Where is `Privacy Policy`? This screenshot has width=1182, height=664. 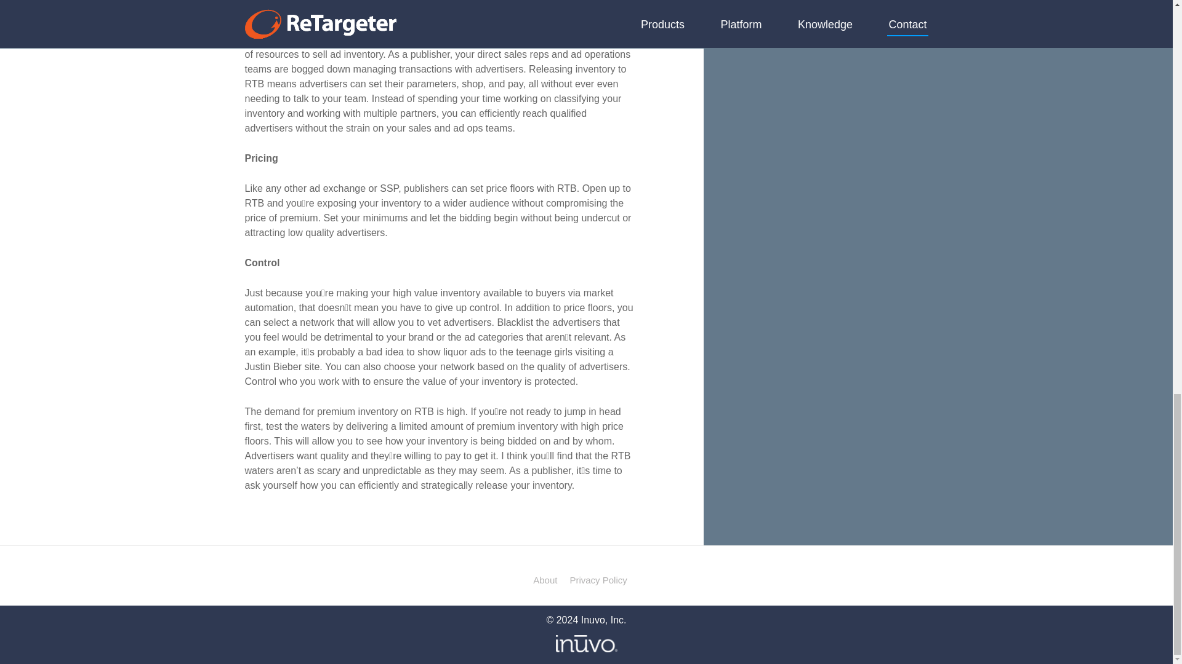 Privacy Policy is located at coordinates (598, 580).